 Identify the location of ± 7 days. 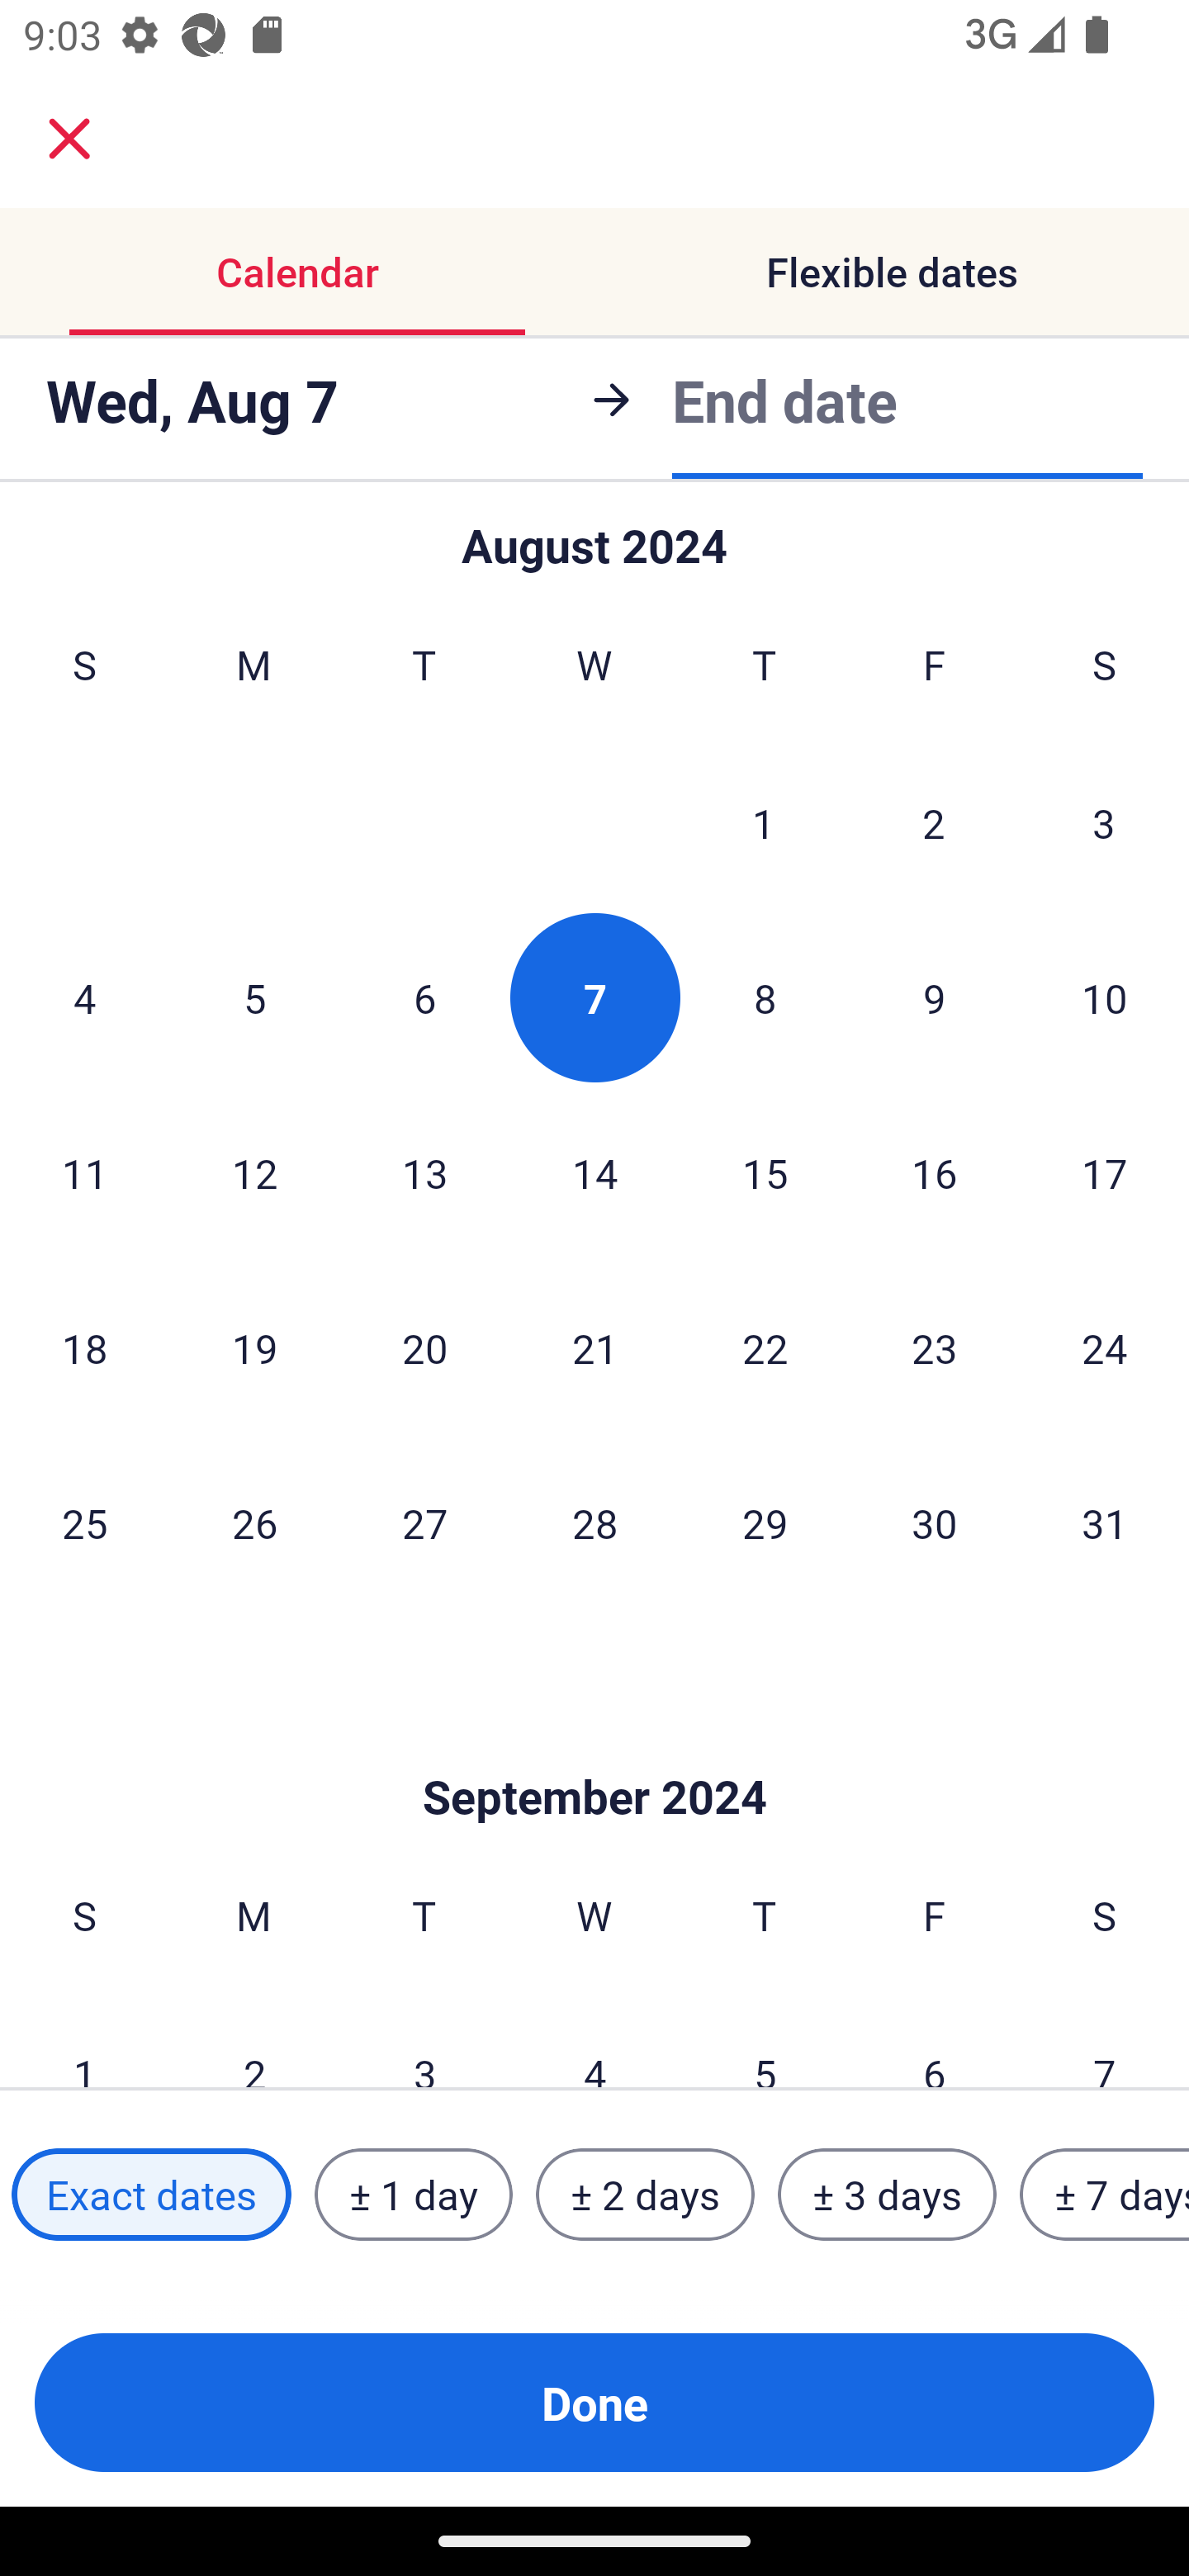
(1105, 2195).